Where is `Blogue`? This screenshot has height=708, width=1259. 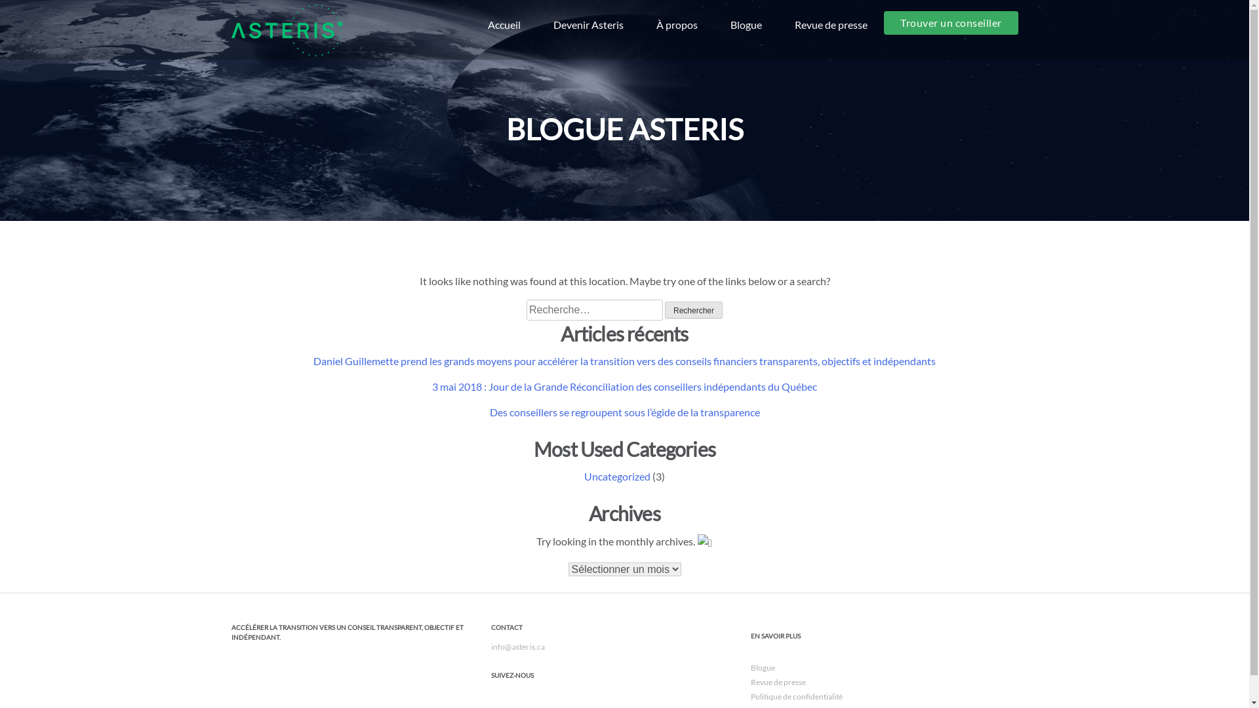
Blogue is located at coordinates (762, 667).